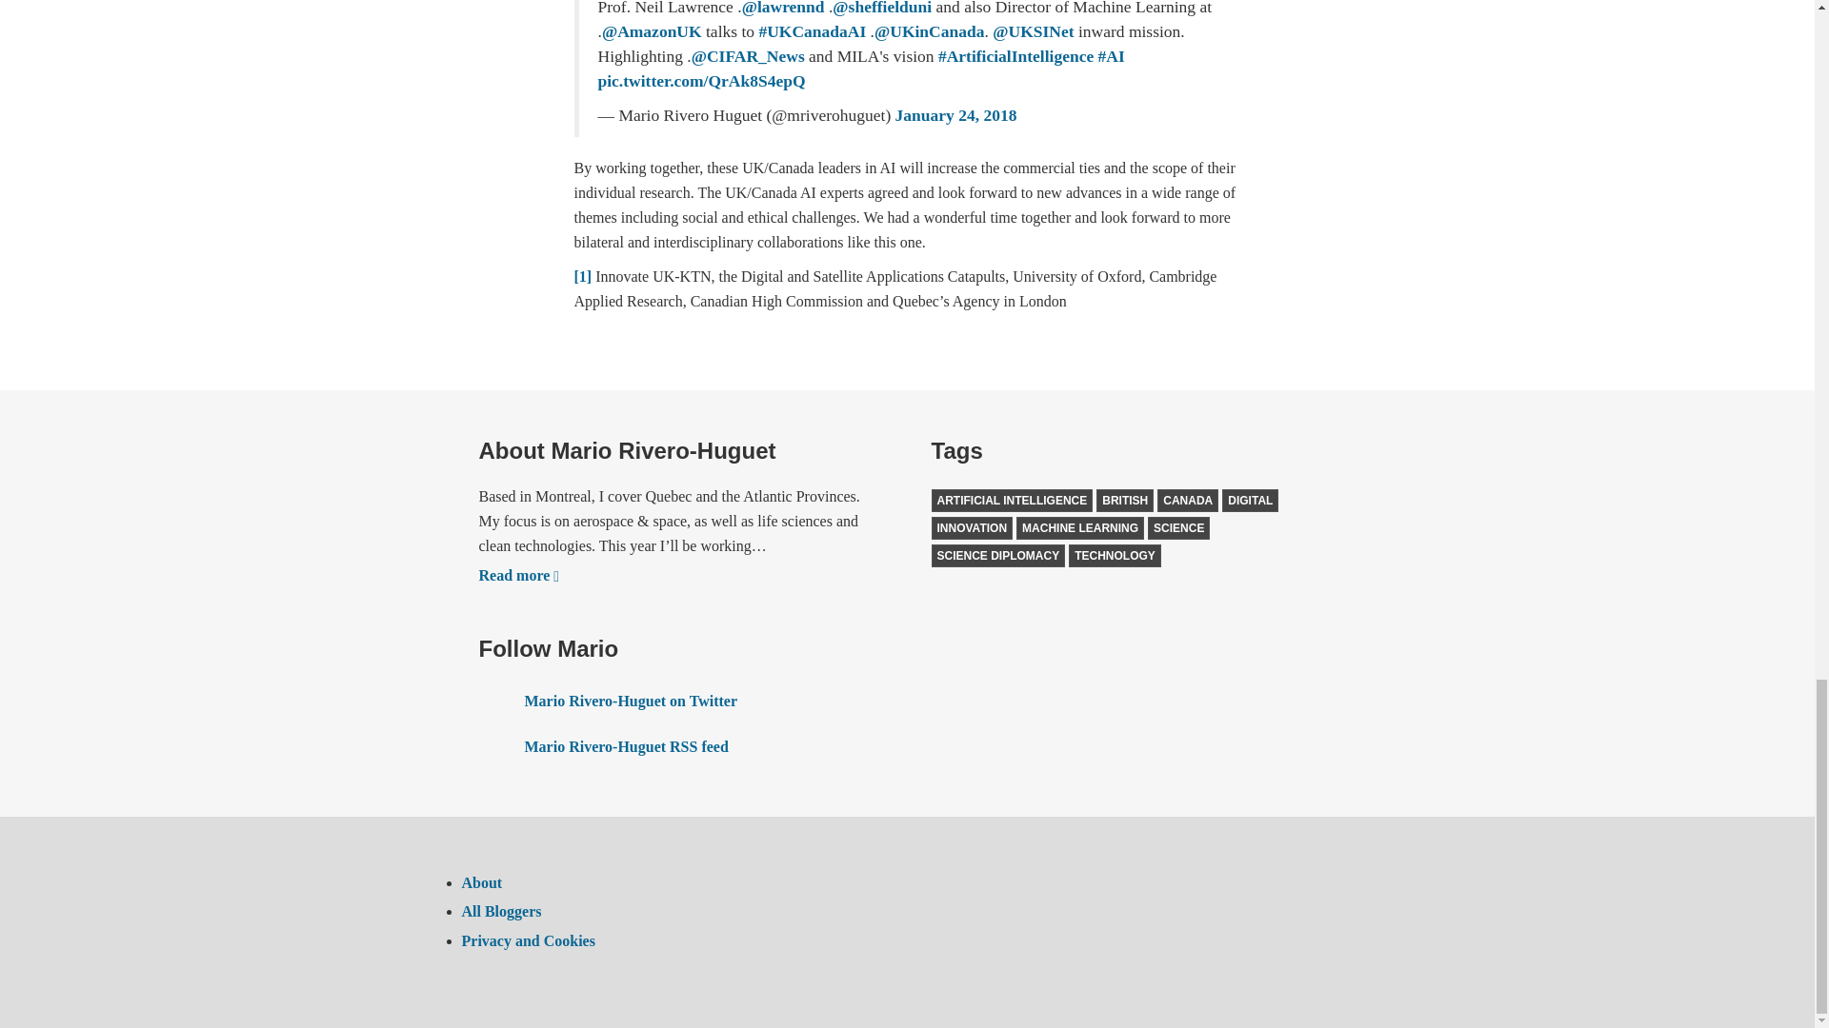 This screenshot has width=1829, height=1028. What do you see at coordinates (1187, 501) in the screenshot?
I see `canada Tag` at bounding box center [1187, 501].